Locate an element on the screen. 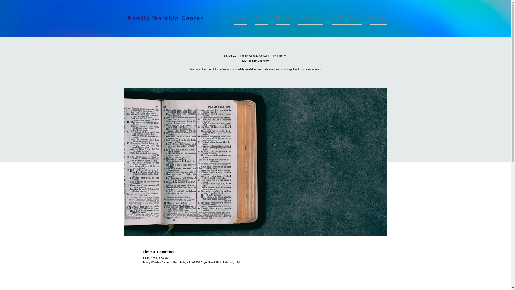 This screenshot has width=515, height=290. Family Worship Center is located at coordinates (166, 18).